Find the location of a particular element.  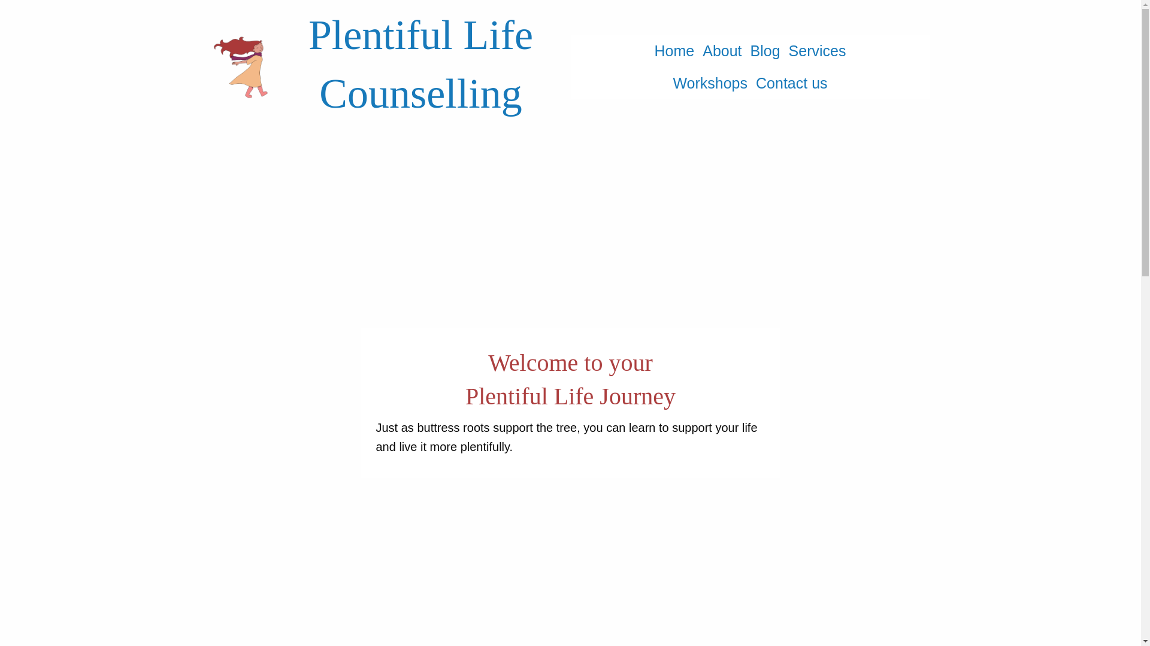

About is located at coordinates (721, 51).